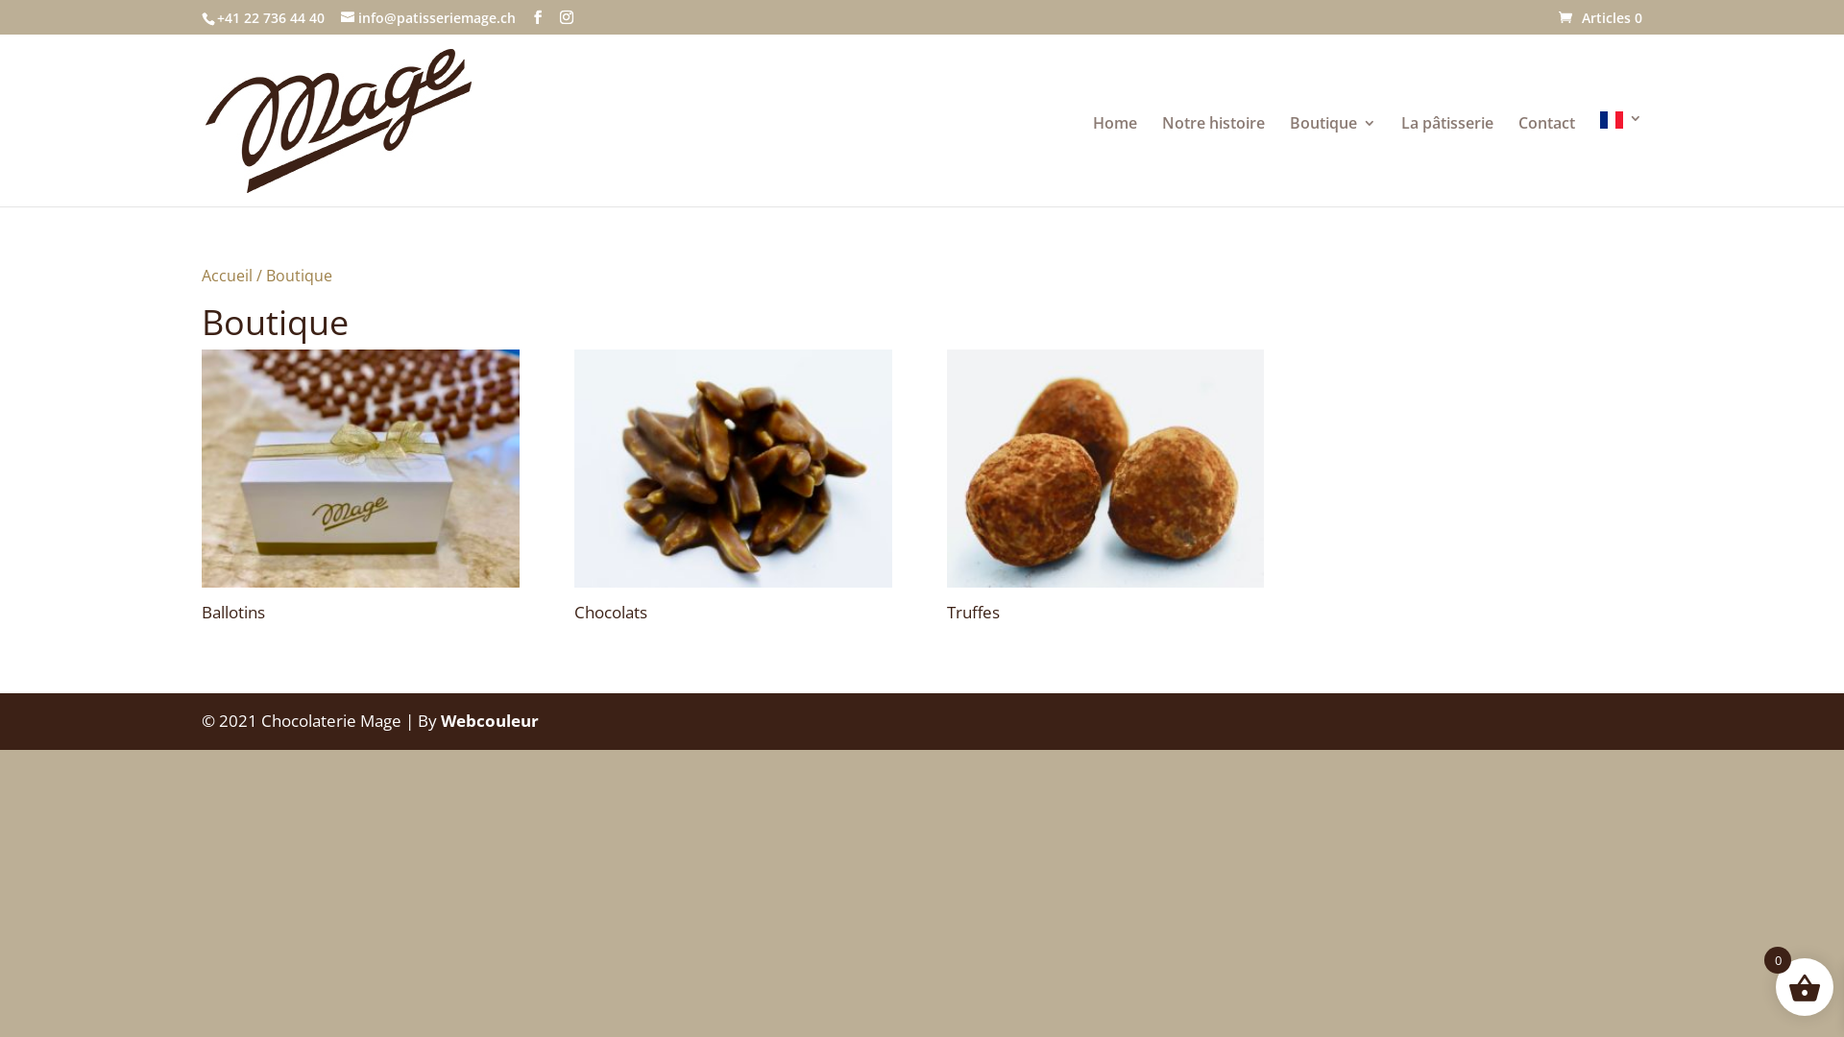 The width and height of the screenshot is (1844, 1037). Describe the element at coordinates (227, 276) in the screenshot. I see `Accueil` at that location.